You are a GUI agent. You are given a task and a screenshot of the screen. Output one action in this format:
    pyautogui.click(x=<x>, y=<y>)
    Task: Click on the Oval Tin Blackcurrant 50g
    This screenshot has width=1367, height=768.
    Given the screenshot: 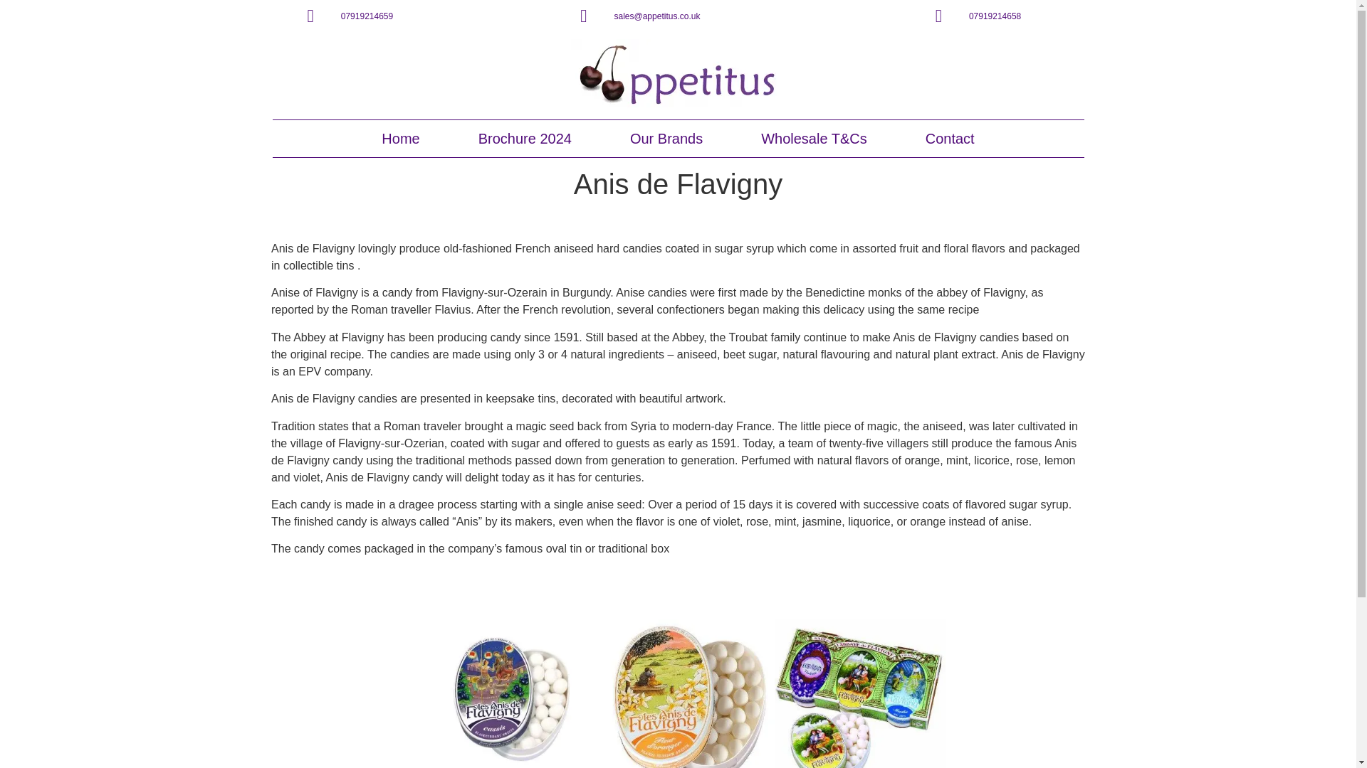 What is the action you would take?
    pyautogui.click(x=518, y=693)
    